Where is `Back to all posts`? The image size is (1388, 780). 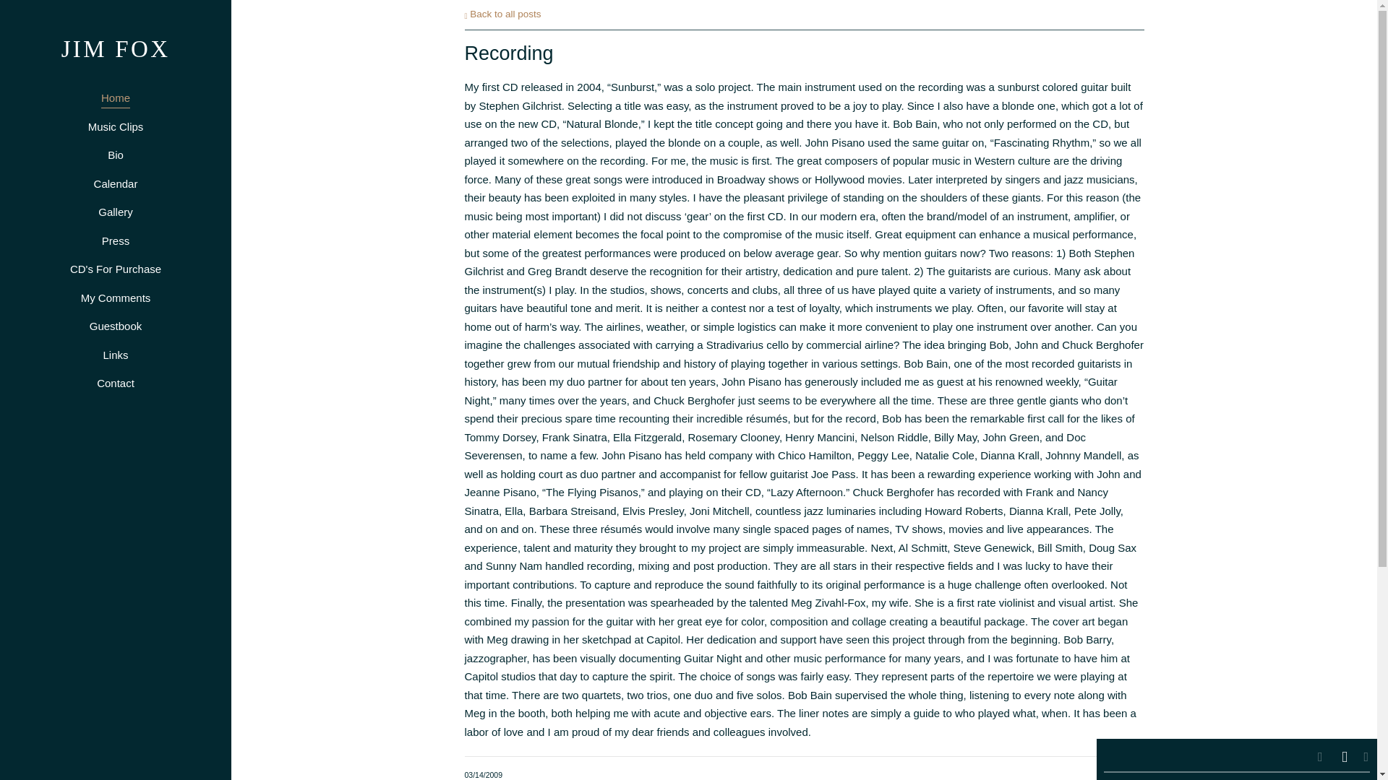
Back to all posts is located at coordinates (502, 14).